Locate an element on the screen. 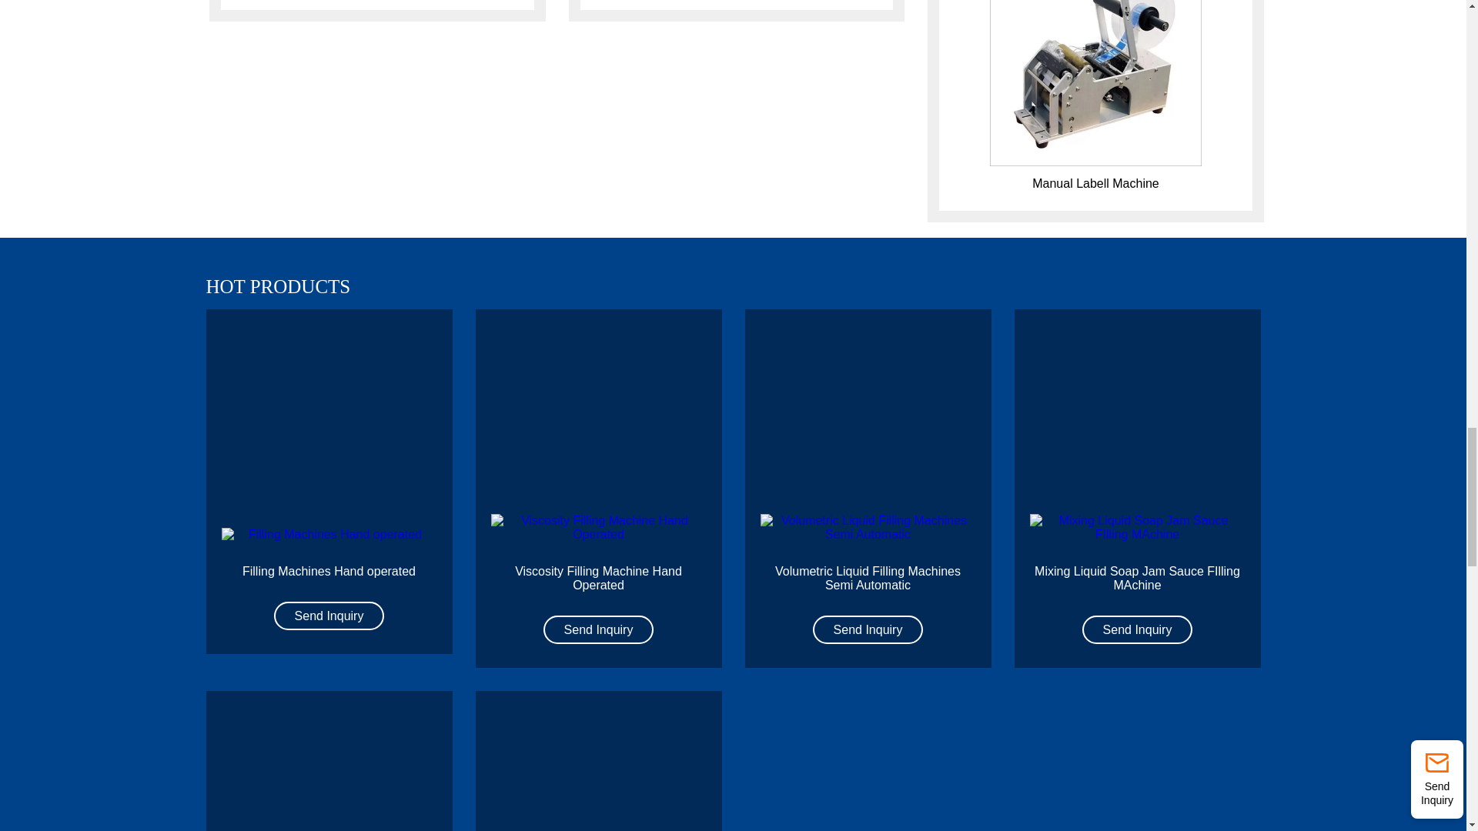 The height and width of the screenshot is (831, 1478). Send Inquiry is located at coordinates (599, 629).